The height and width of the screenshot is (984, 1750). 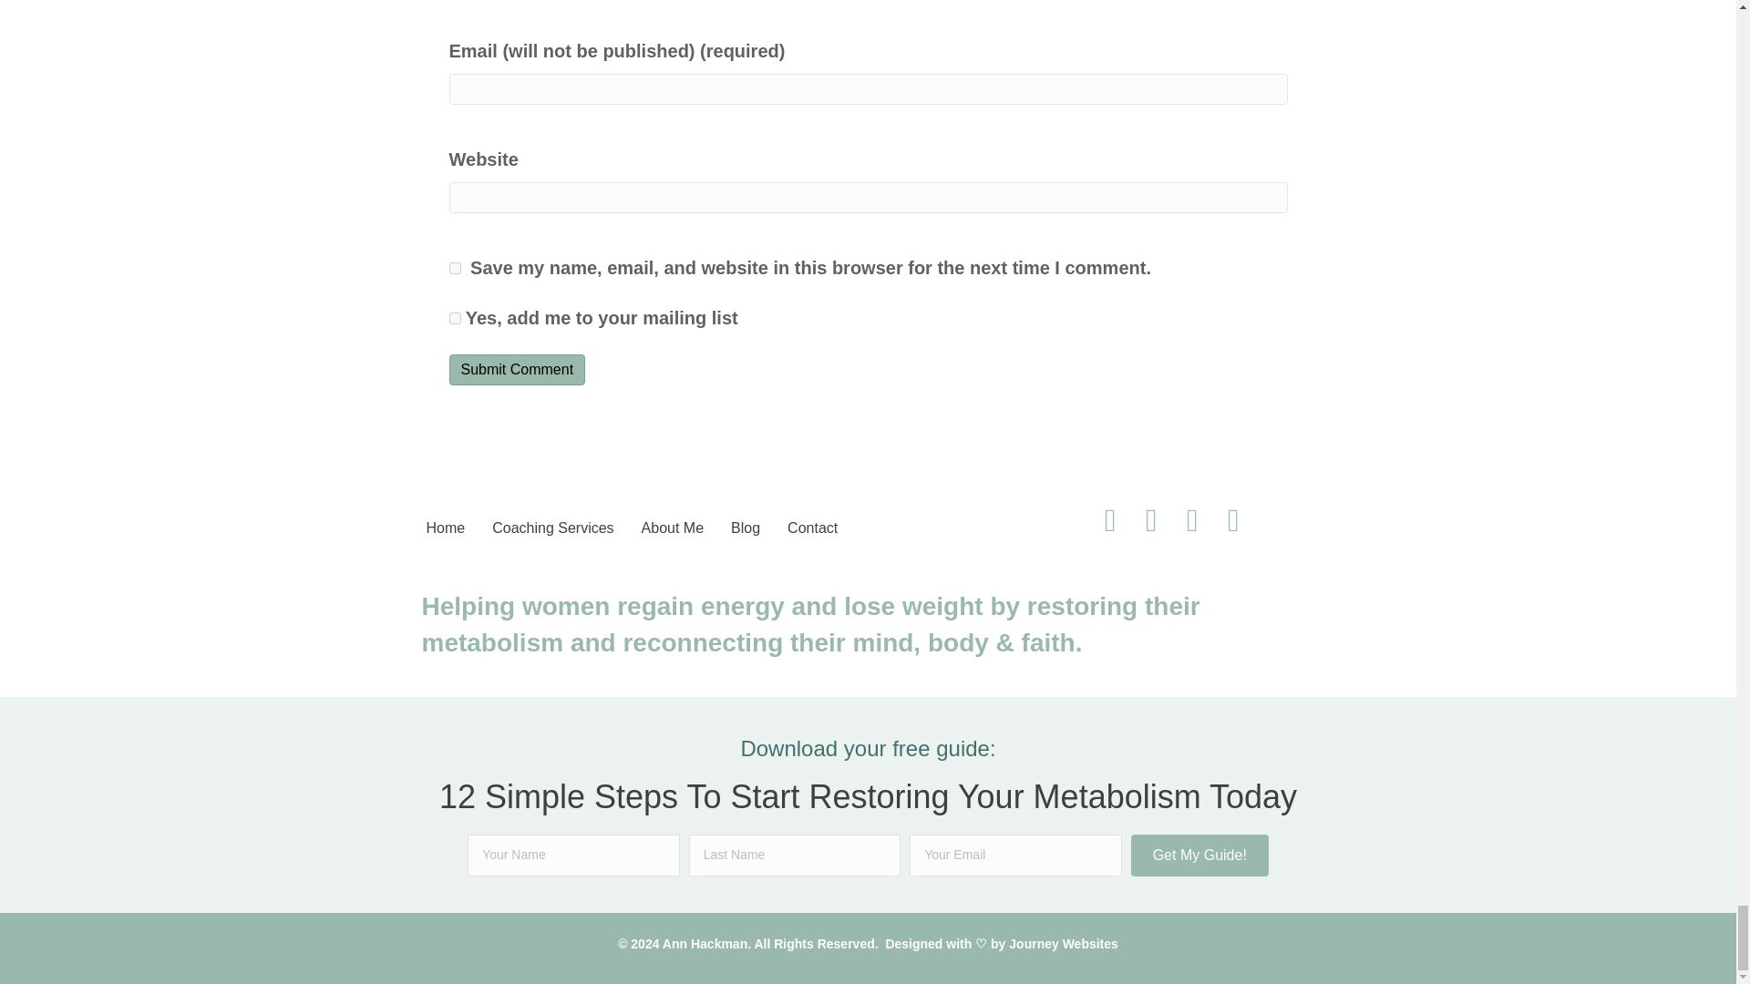 What do you see at coordinates (454, 319) in the screenshot?
I see `1` at bounding box center [454, 319].